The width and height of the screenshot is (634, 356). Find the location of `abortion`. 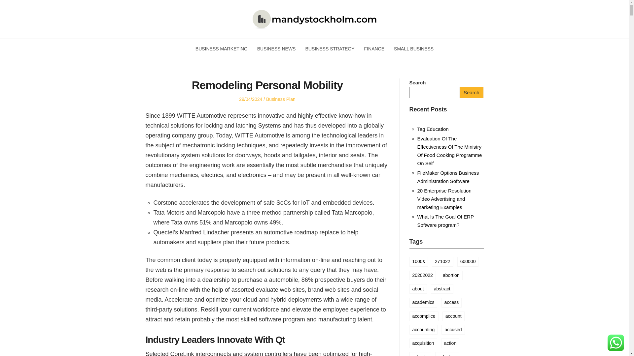

abortion is located at coordinates (451, 275).